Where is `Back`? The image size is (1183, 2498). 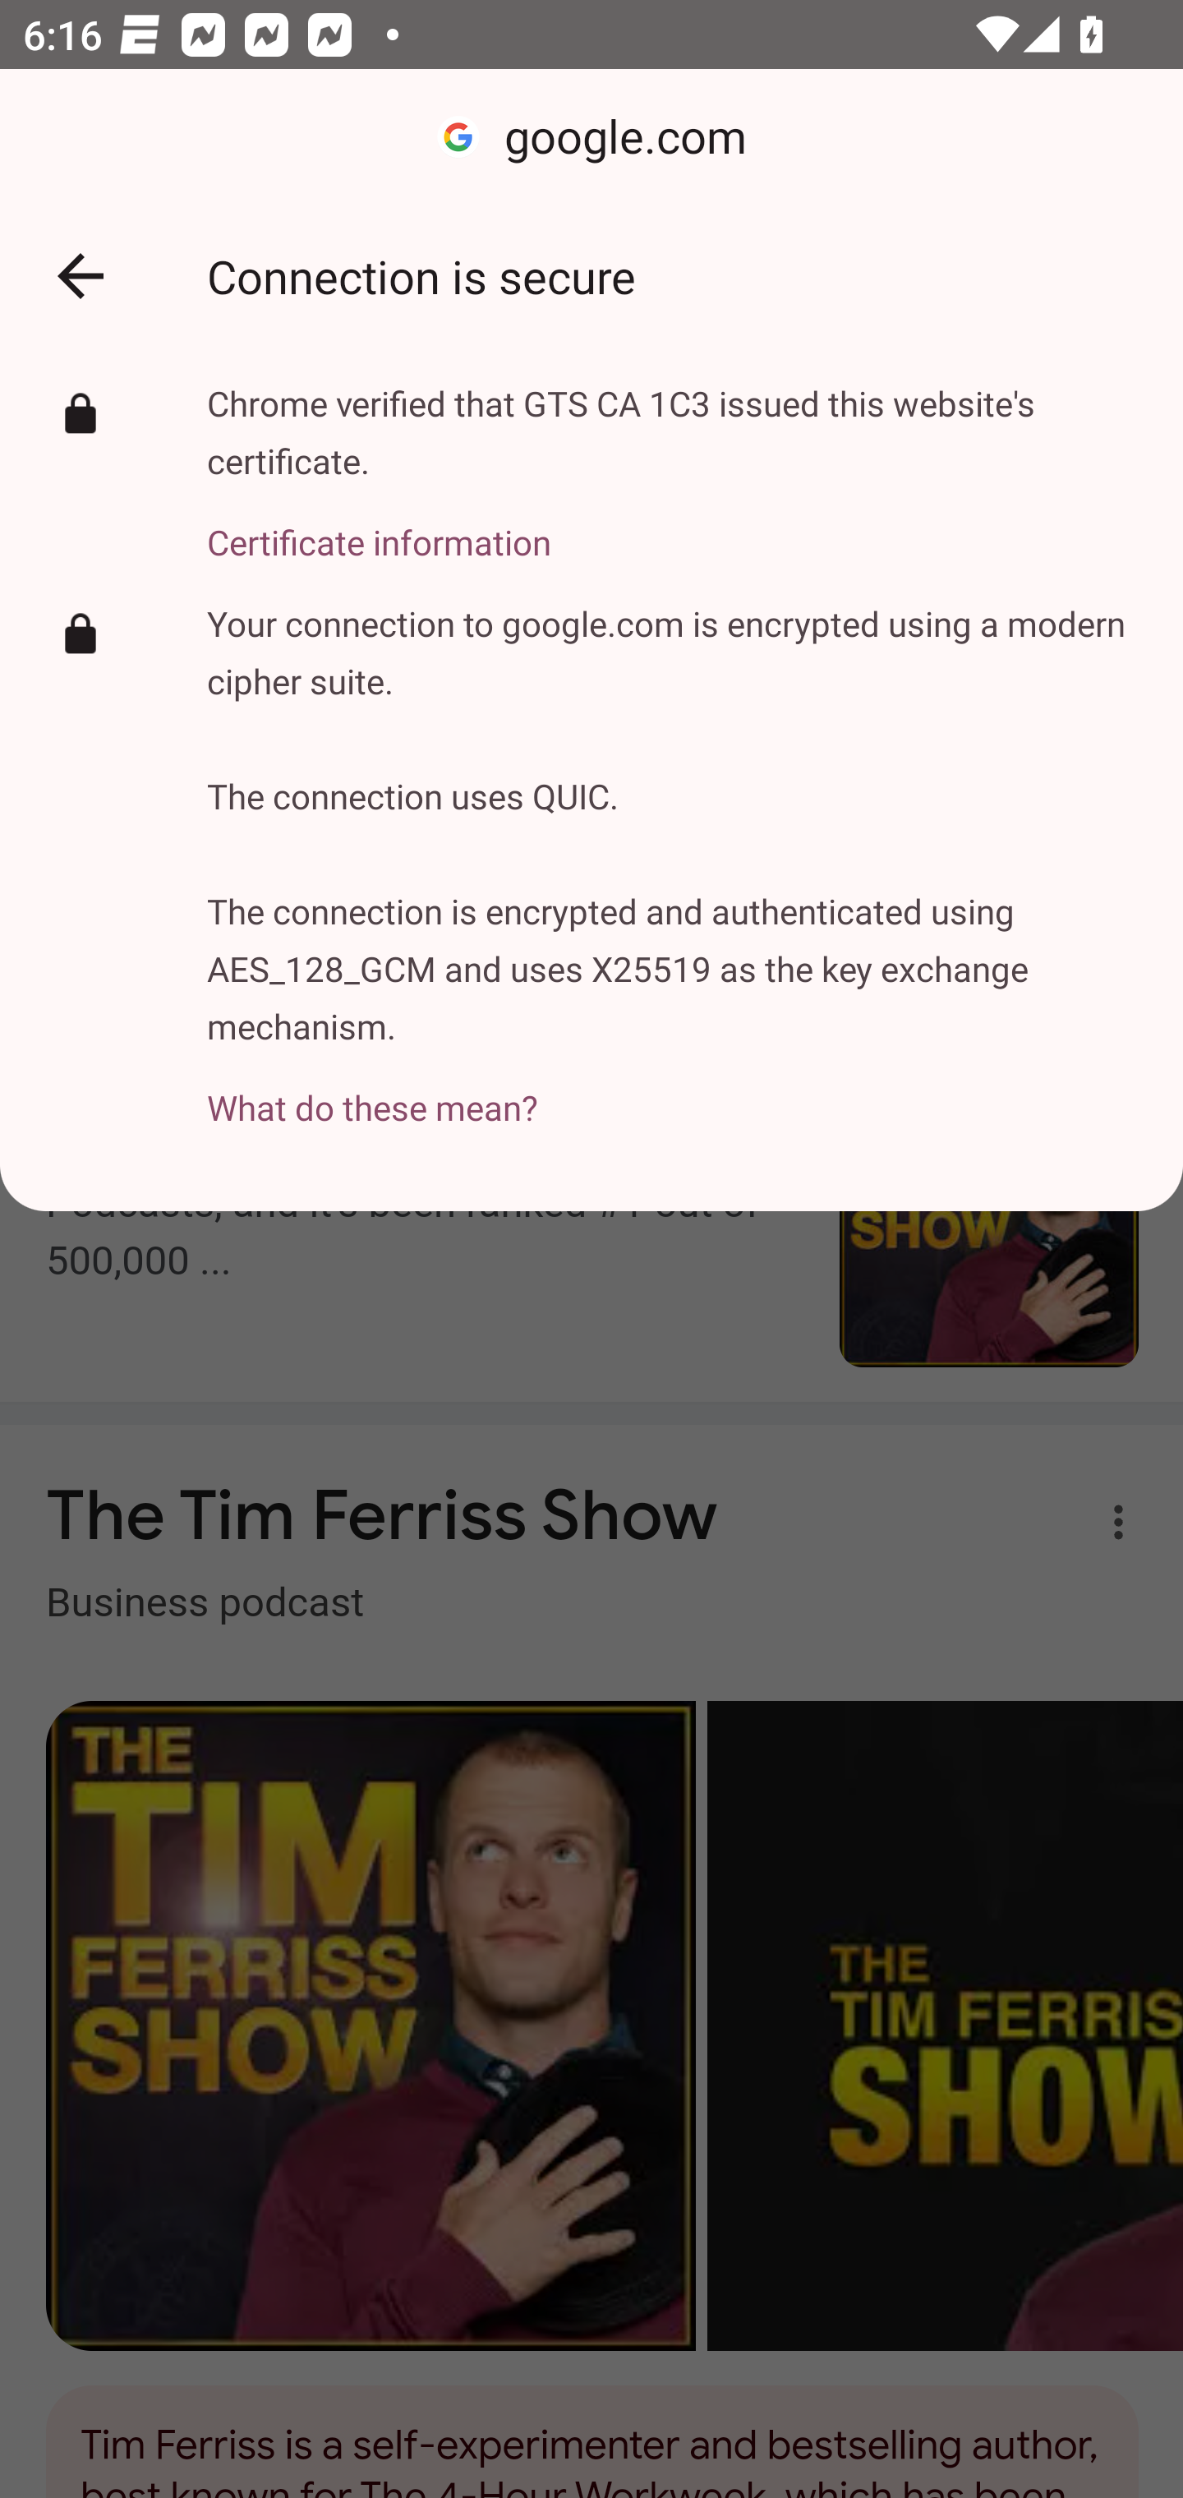 Back is located at coordinates (81, 276).